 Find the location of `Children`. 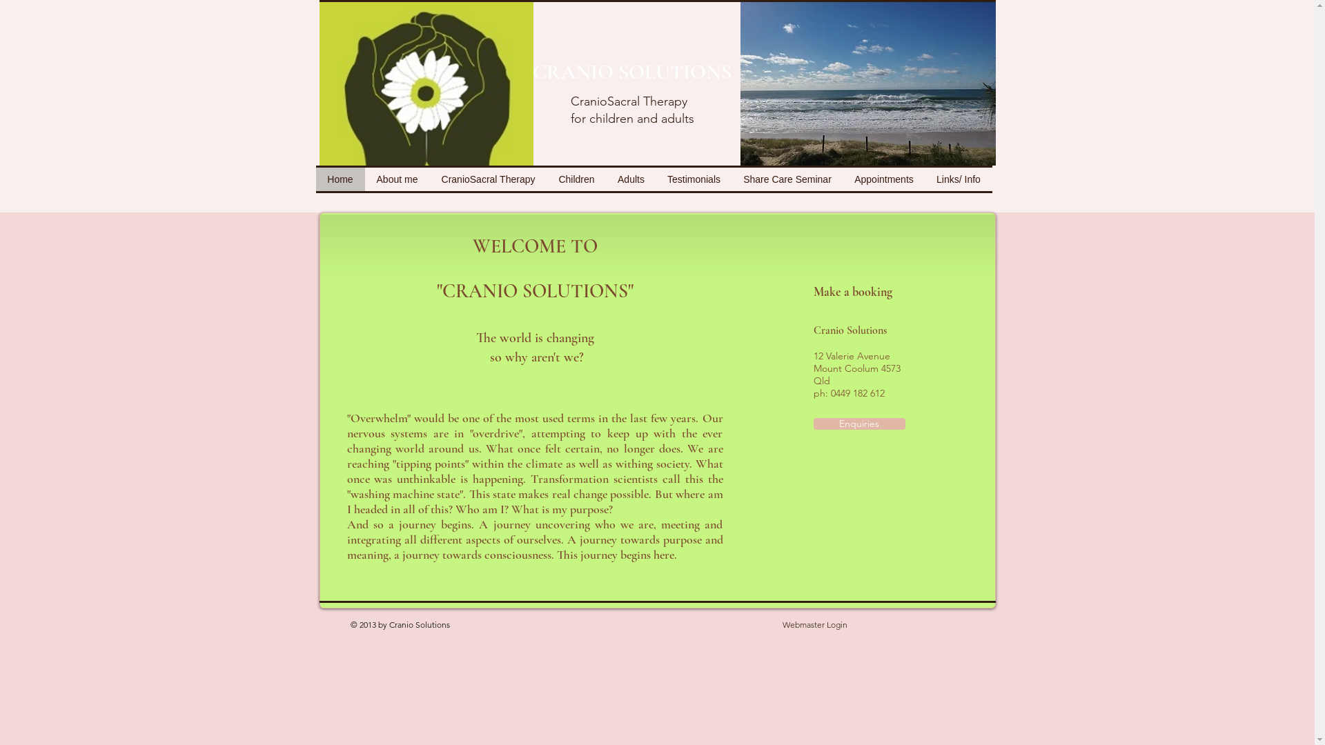

Children is located at coordinates (576, 179).